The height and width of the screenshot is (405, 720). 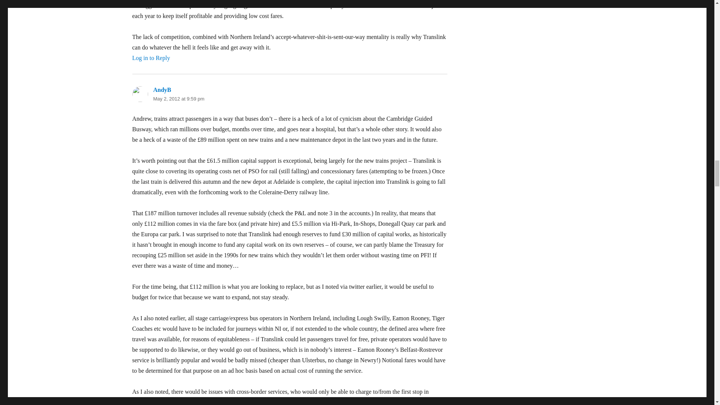 What do you see at coordinates (151, 58) in the screenshot?
I see `Log in to Reply` at bounding box center [151, 58].